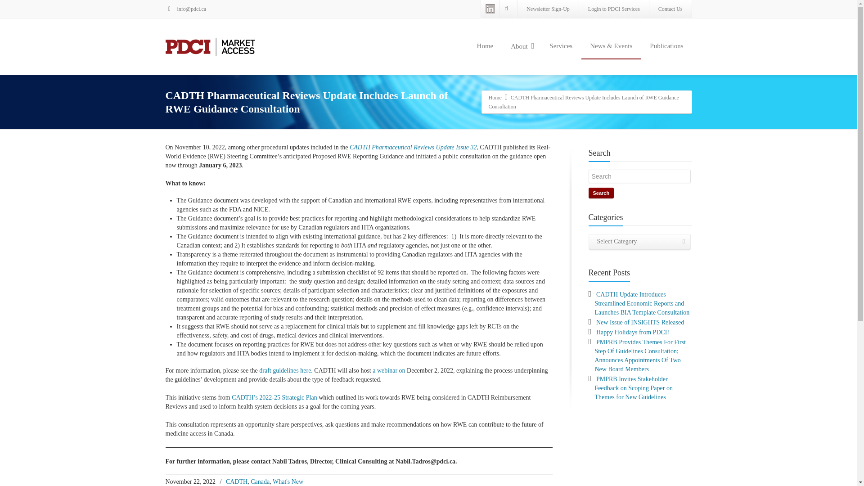 Image resolution: width=864 pixels, height=486 pixels. What do you see at coordinates (640, 322) in the screenshot?
I see `New Issue of INSIGHTS Released` at bounding box center [640, 322].